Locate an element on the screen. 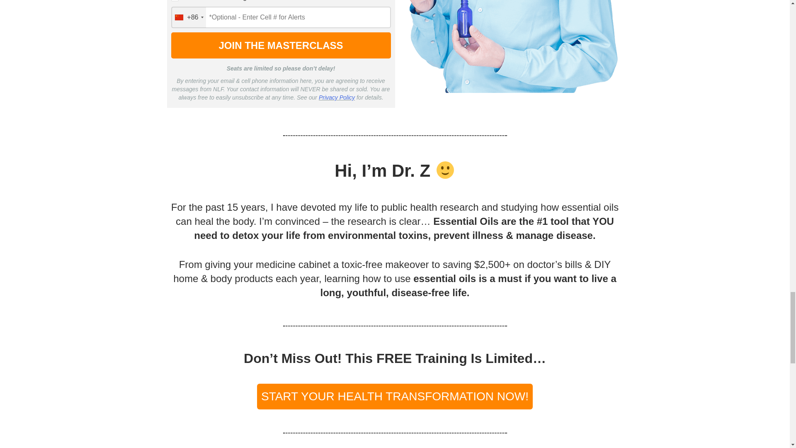 This screenshot has height=448, width=796. JOIN THE MASTERCLASS is located at coordinates (281, 45).